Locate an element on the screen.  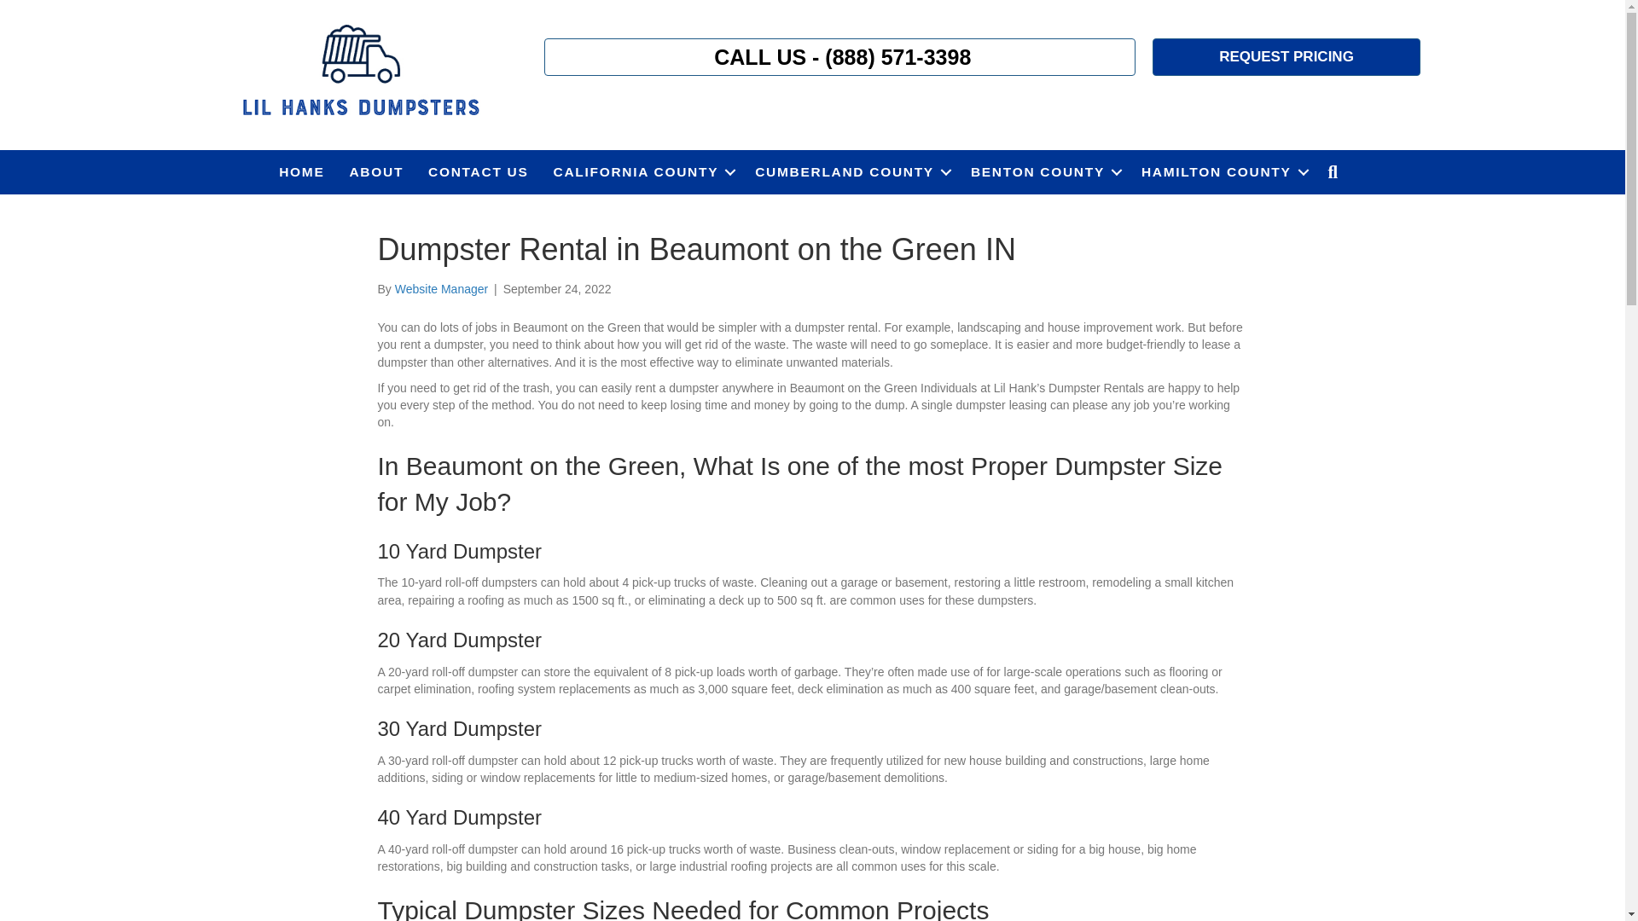
HAMILTON COUNTY is located at coordinates (1222, 172).